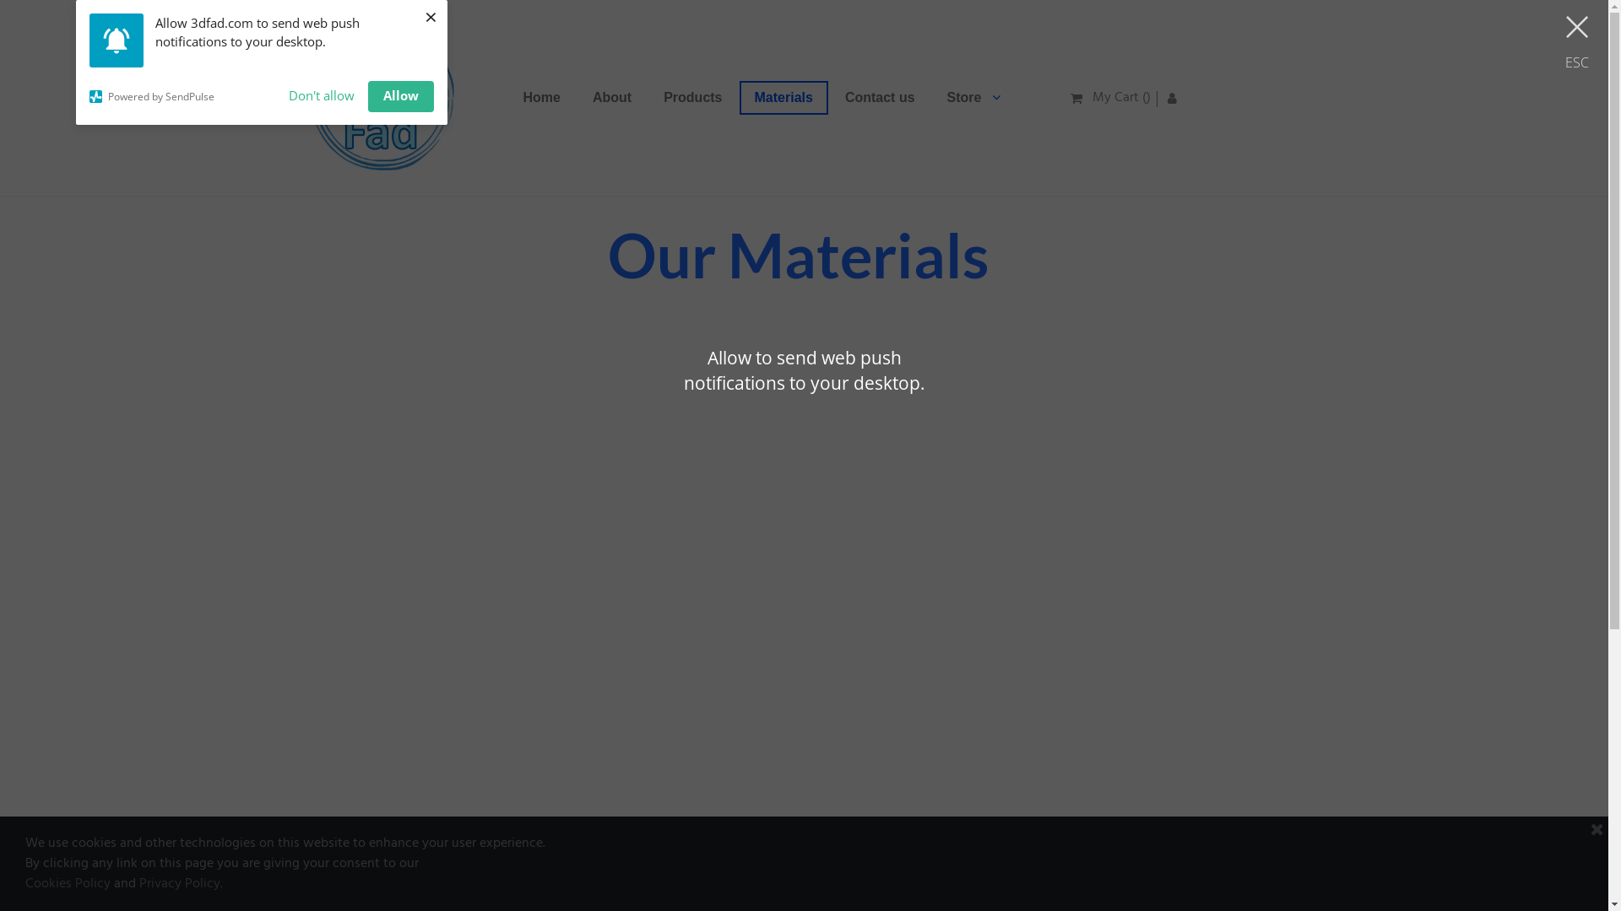 The height and width of the screenshot is (911, 1621). What do you see at coordinates (612, 98) in the screenshot?
I see `About` at bounding box center [612, 98].